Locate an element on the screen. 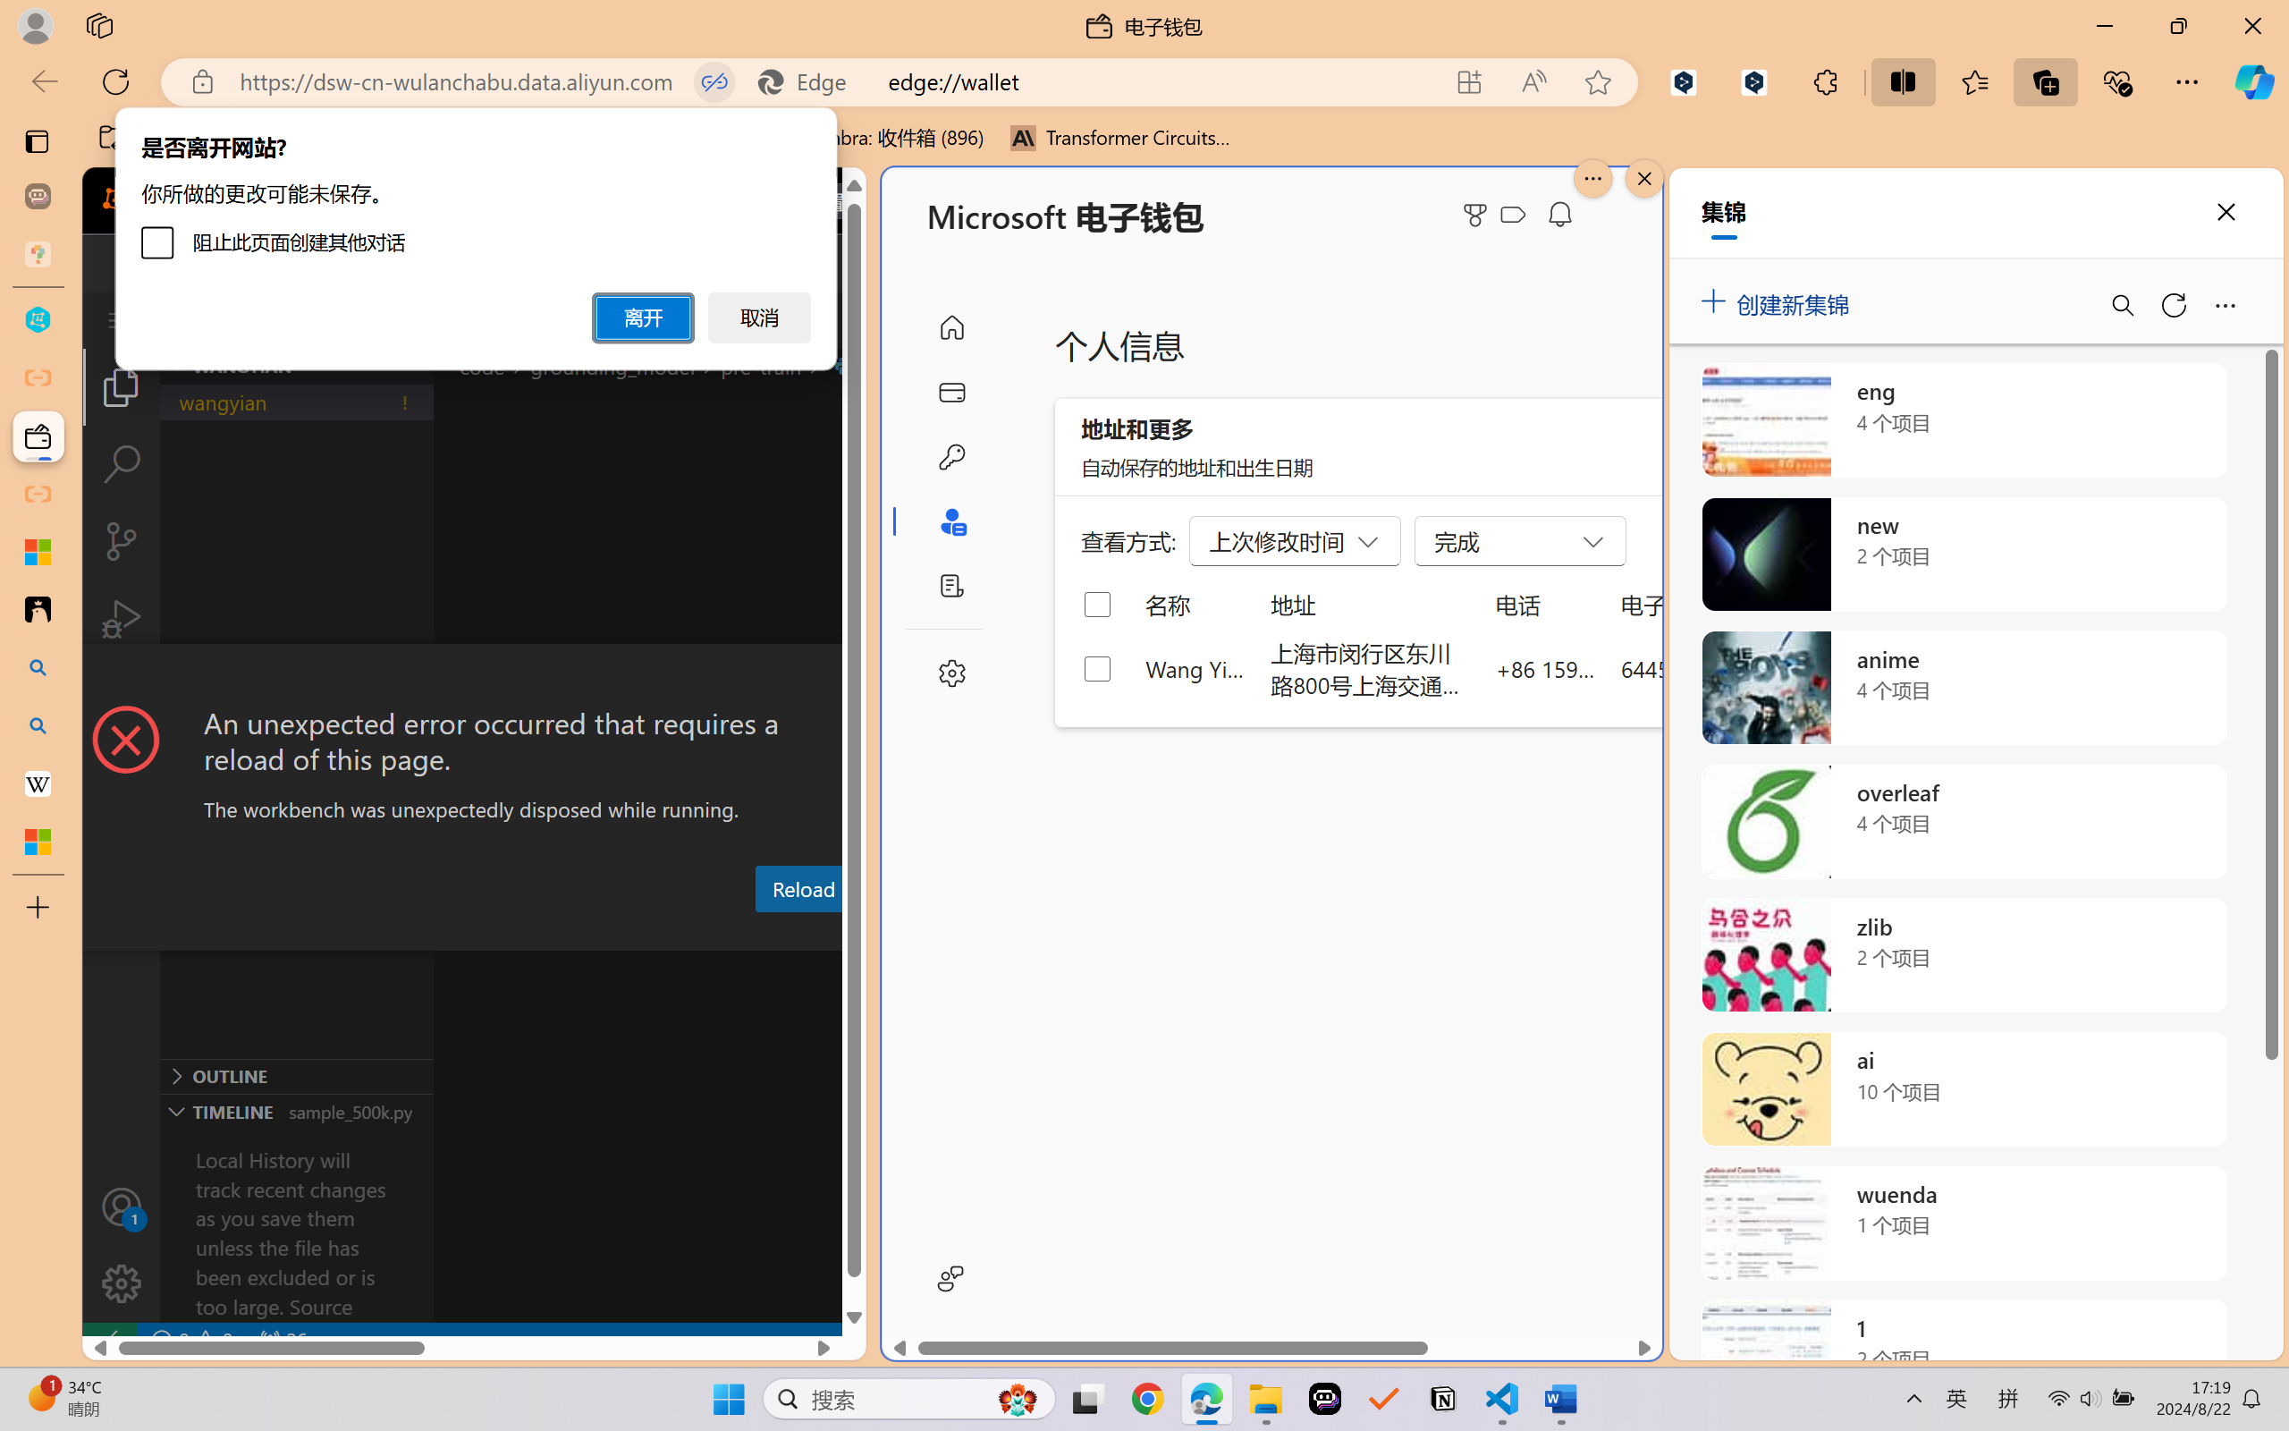  Timeline Section is located at coordinates (296, 1111).